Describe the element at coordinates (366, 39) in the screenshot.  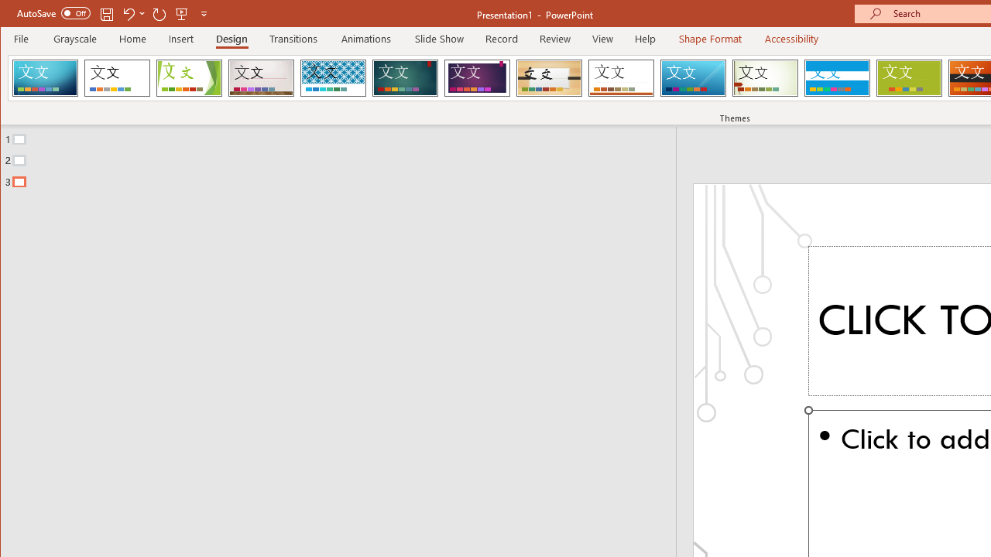
I see `Animations` at that location.